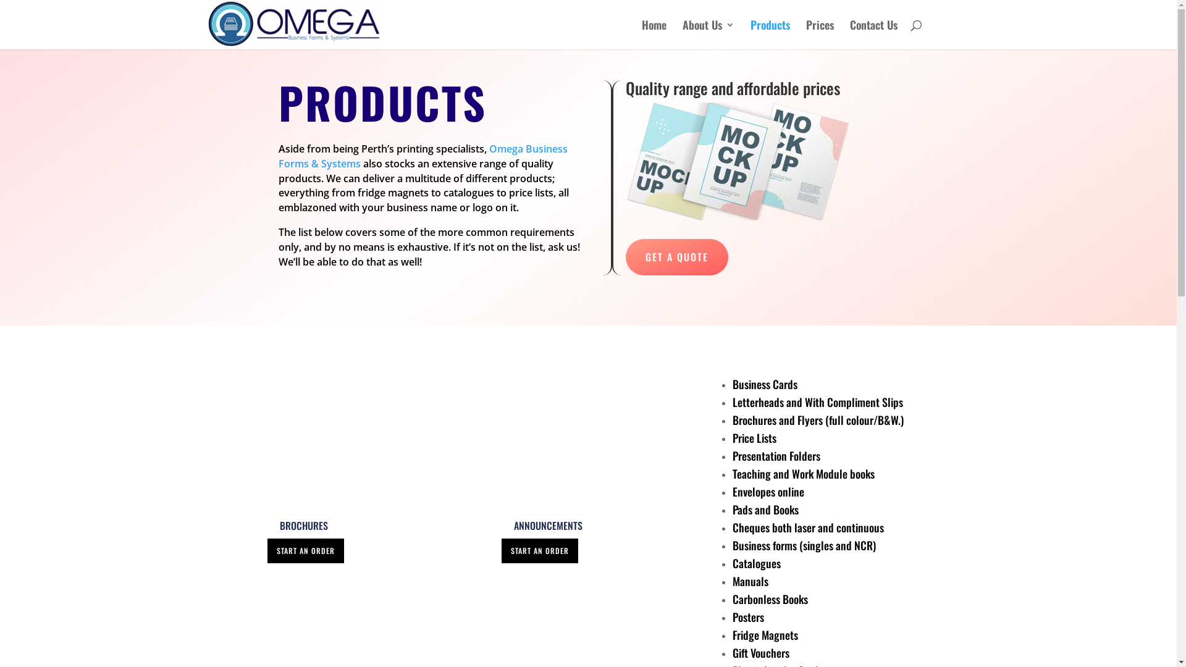  Describe the element at coordinates (305, 551) in the screenshot. I see `START AN ORDER` at that location.